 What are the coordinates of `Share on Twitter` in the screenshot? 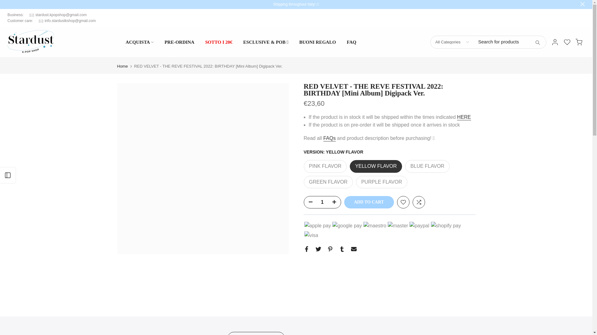 It's located at (318, 249).